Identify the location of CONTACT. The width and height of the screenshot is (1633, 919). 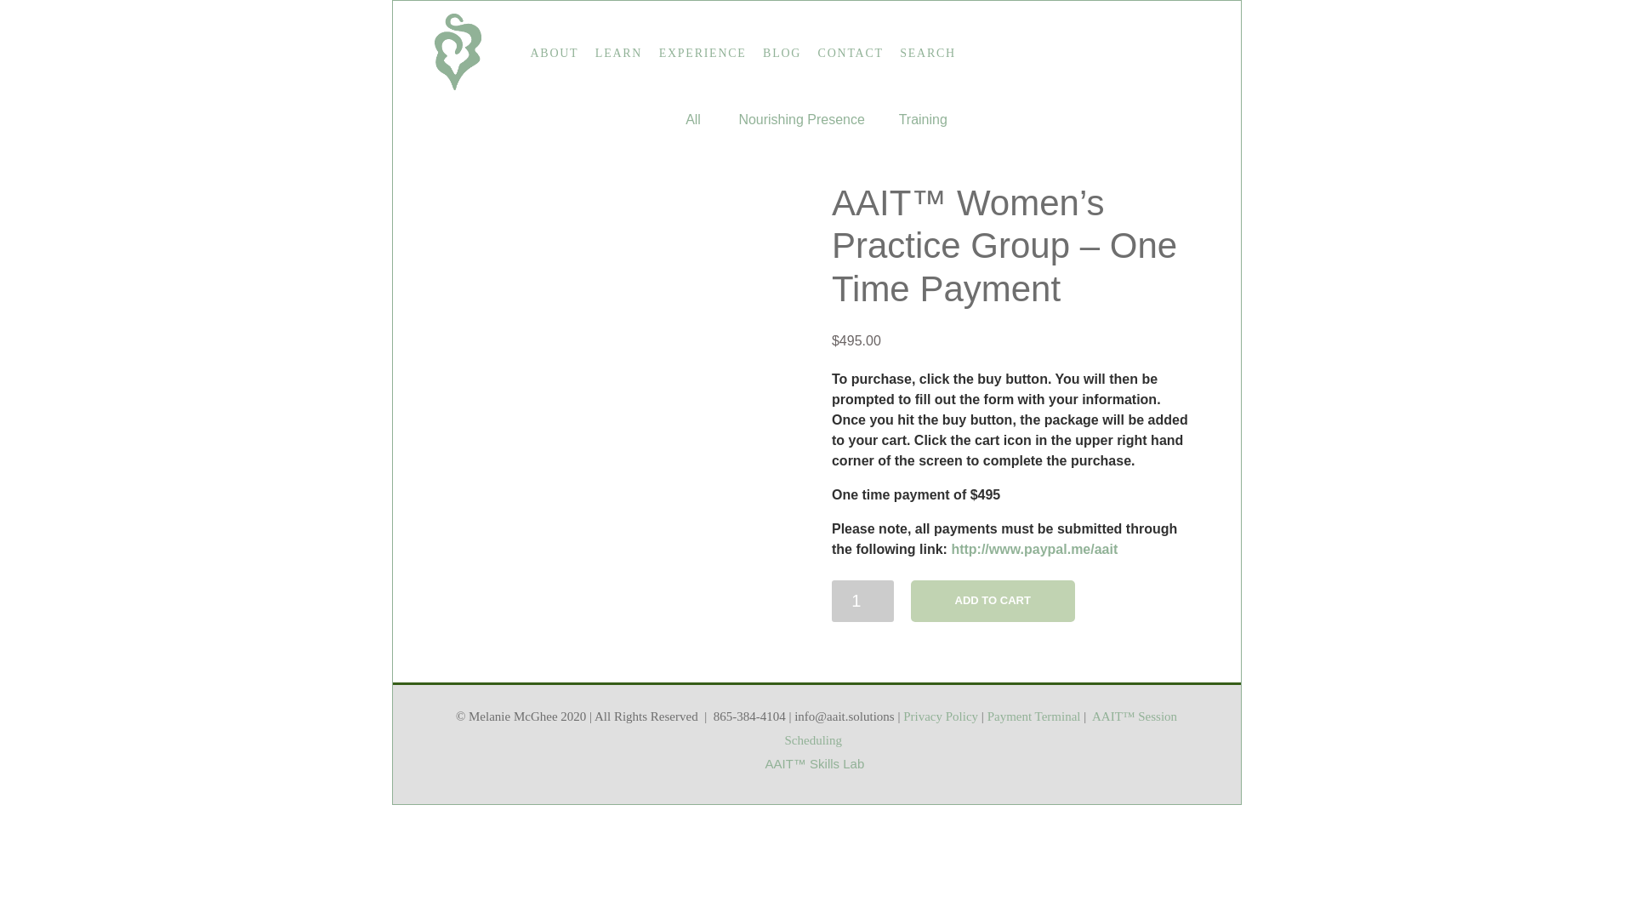
(851, 53).